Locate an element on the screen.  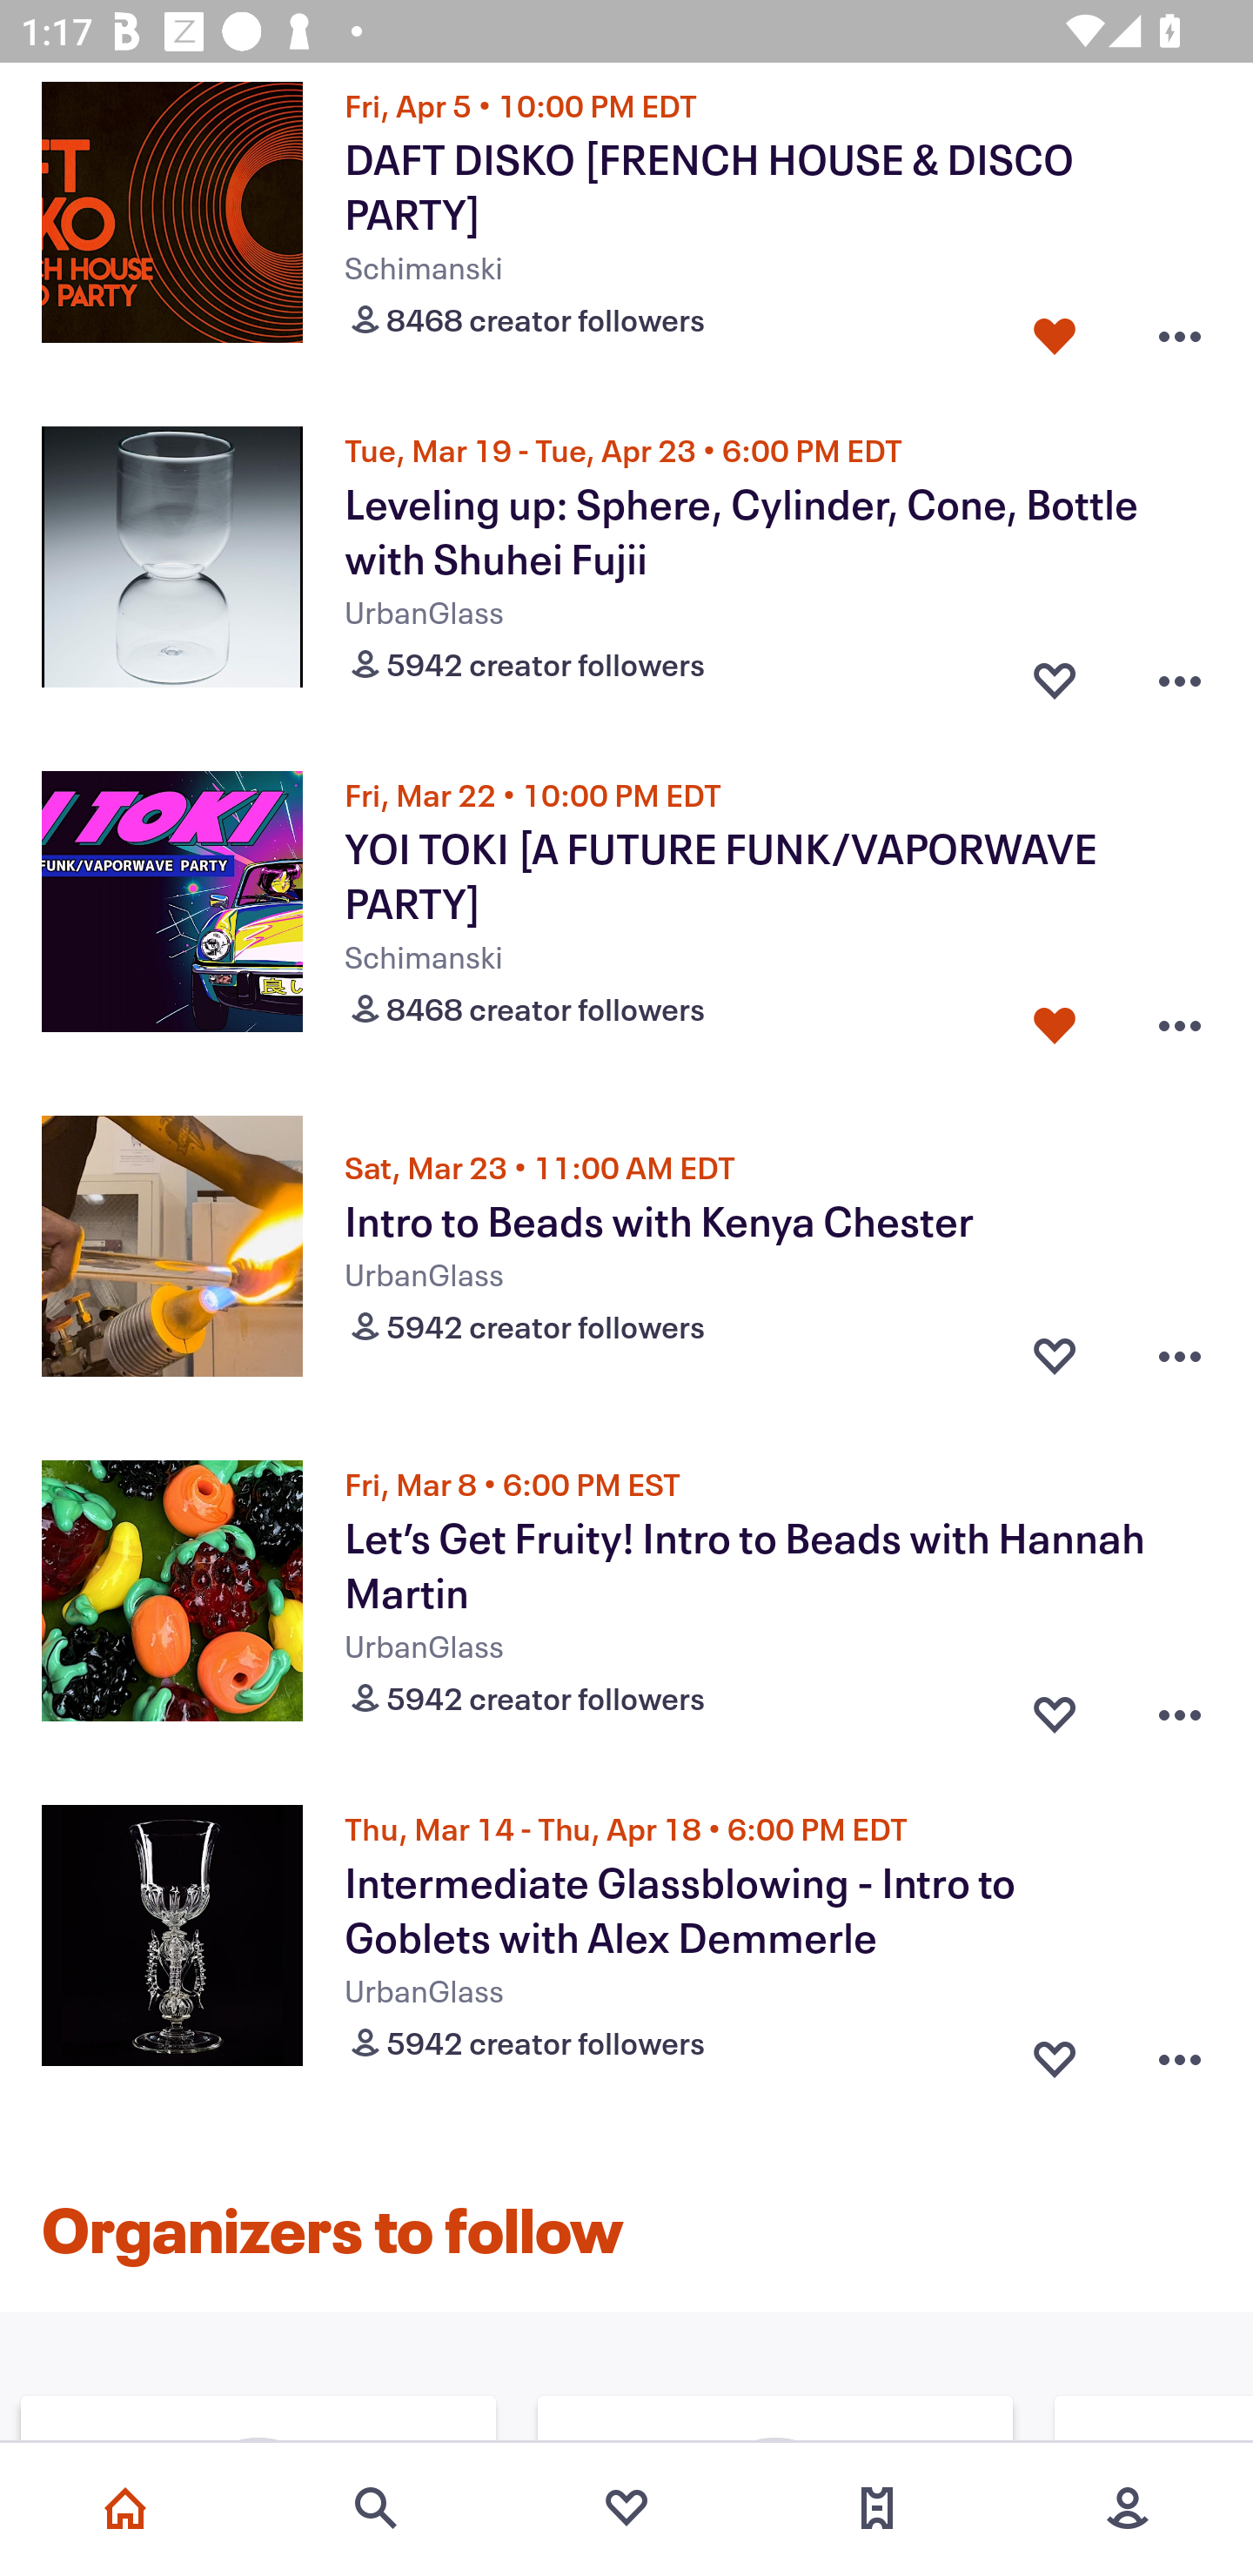
Overflow menu button is located at coordinates (1180, 1707).